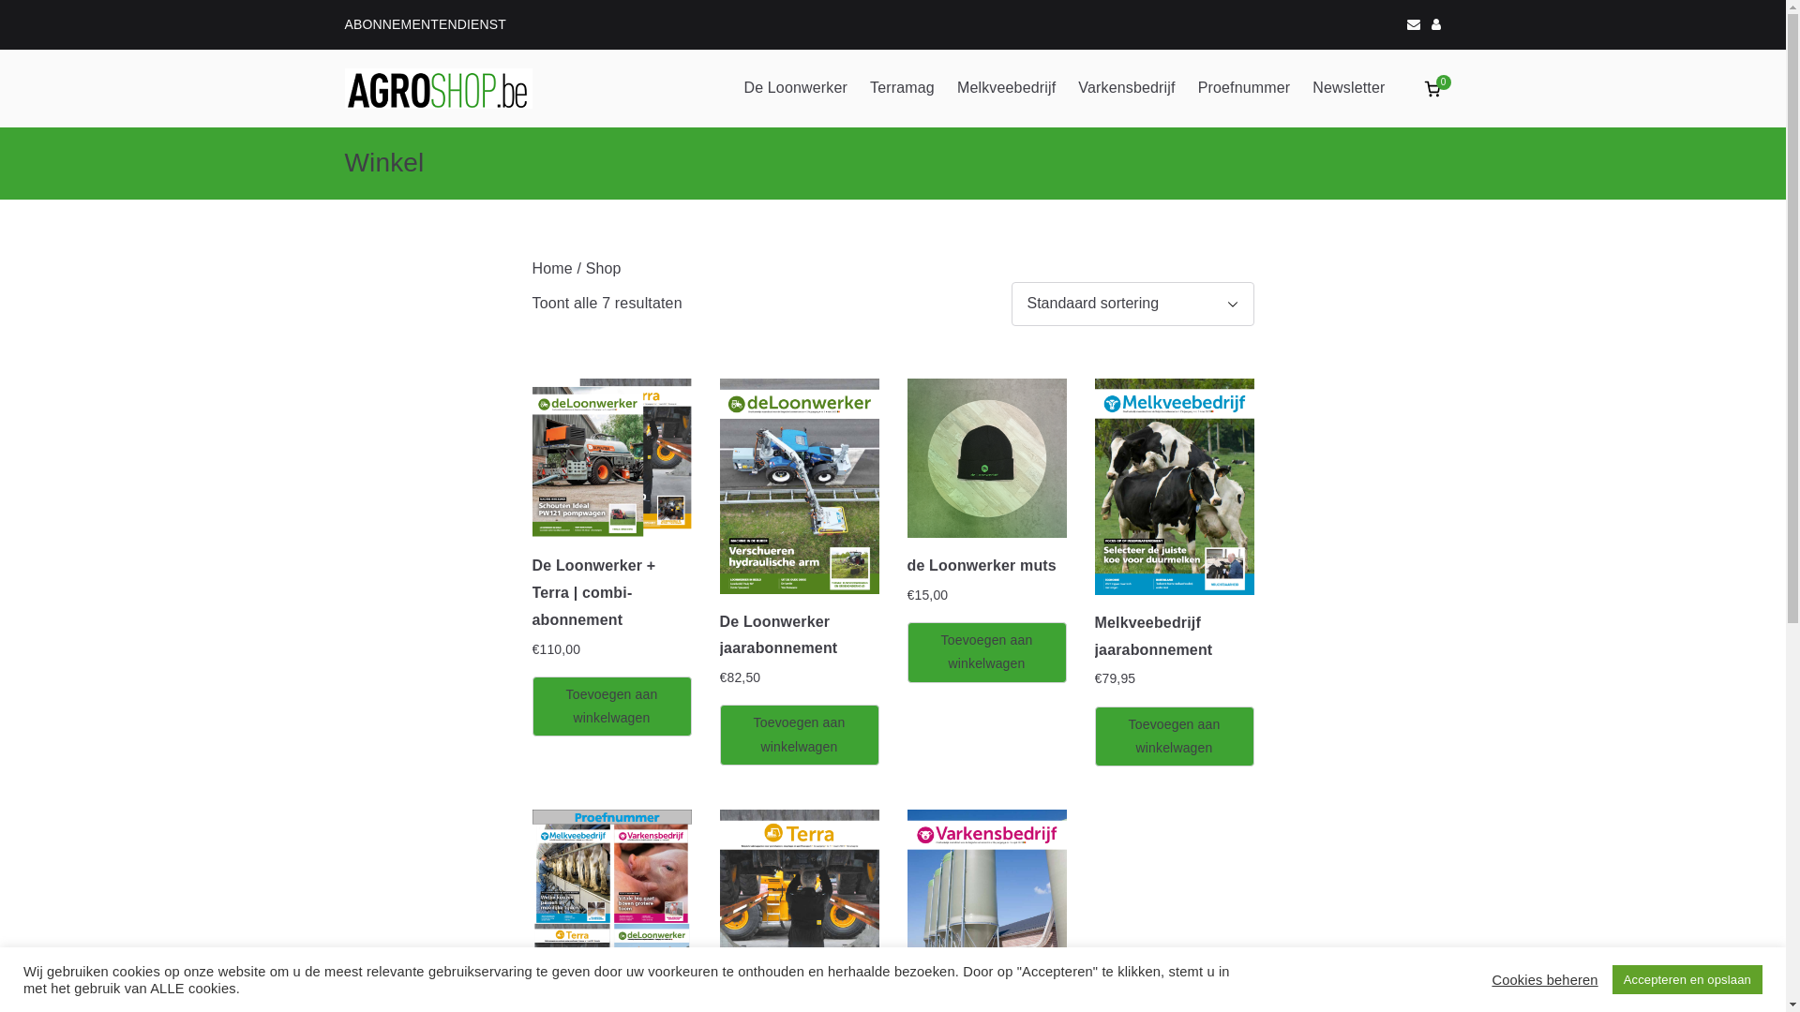  Describe the element at coordinates (640, 113) in the screenshot. I see `Agroshop` at that location.